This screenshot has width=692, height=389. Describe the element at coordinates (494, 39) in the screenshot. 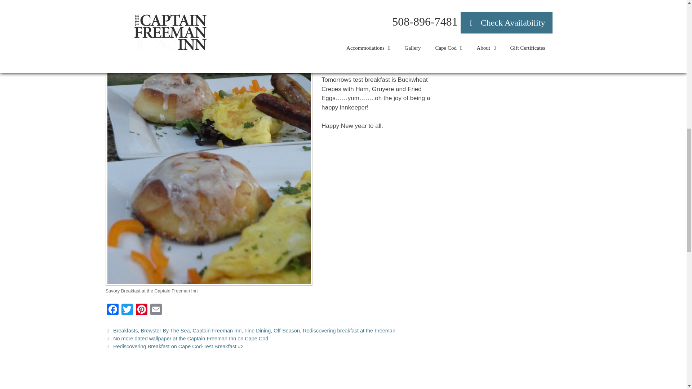

I see `Review us on Yelp` at that location.